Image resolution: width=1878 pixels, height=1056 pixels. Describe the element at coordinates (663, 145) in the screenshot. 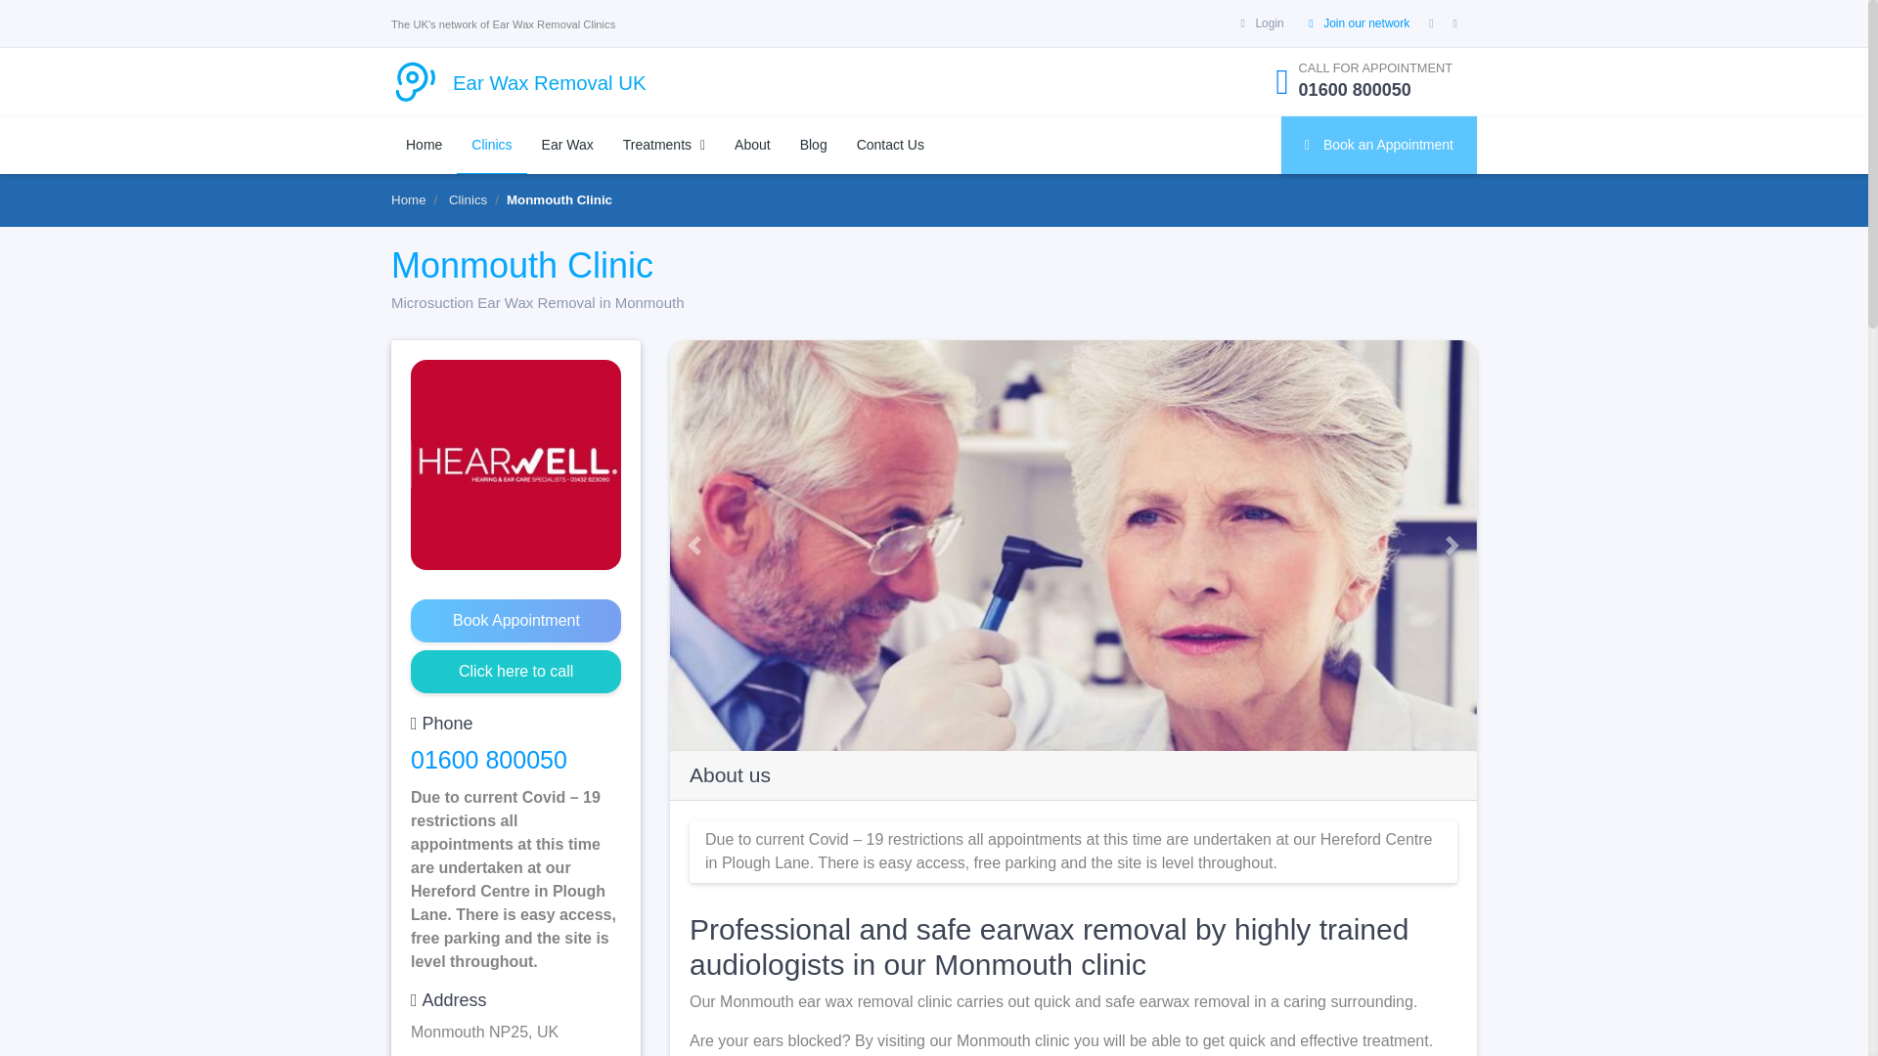

I see `All treatments` at that location.